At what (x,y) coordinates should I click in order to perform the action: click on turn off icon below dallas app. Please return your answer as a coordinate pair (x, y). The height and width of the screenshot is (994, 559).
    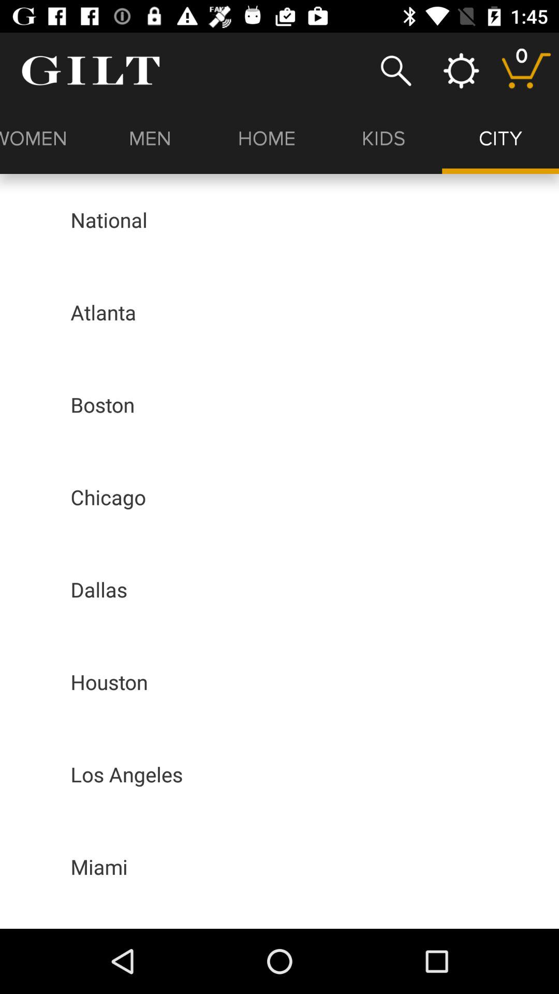
    Looking at the image, I should click on (109, 681).